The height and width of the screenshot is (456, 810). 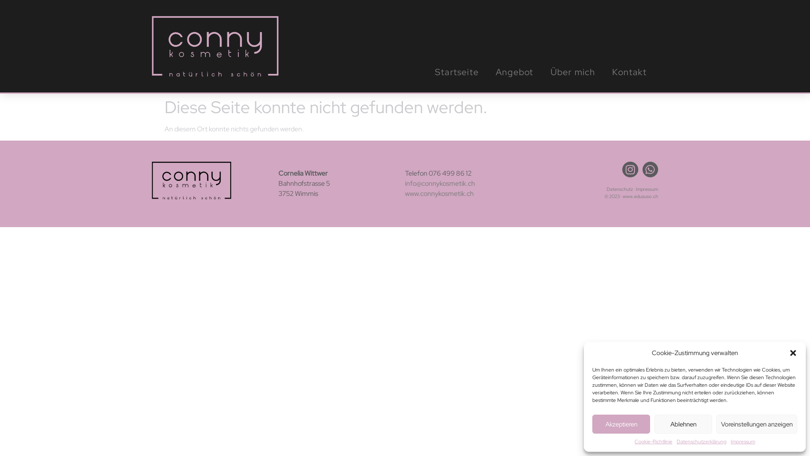 I want to click on Voreinstellungen anzeigen, so click(x=757, y=424).